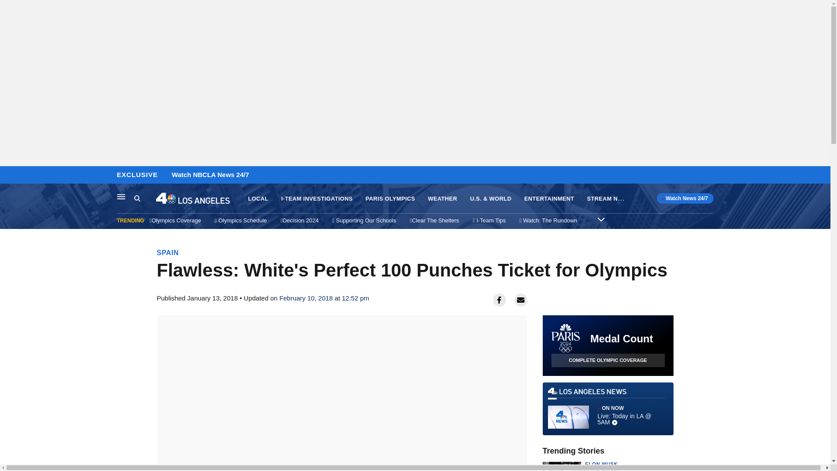 The width and height of the screenshot is (837, 471). What do you see at coordinates (9, 175) in the screenshot?
I see `Skip to content` at bounding box center [9, 175].